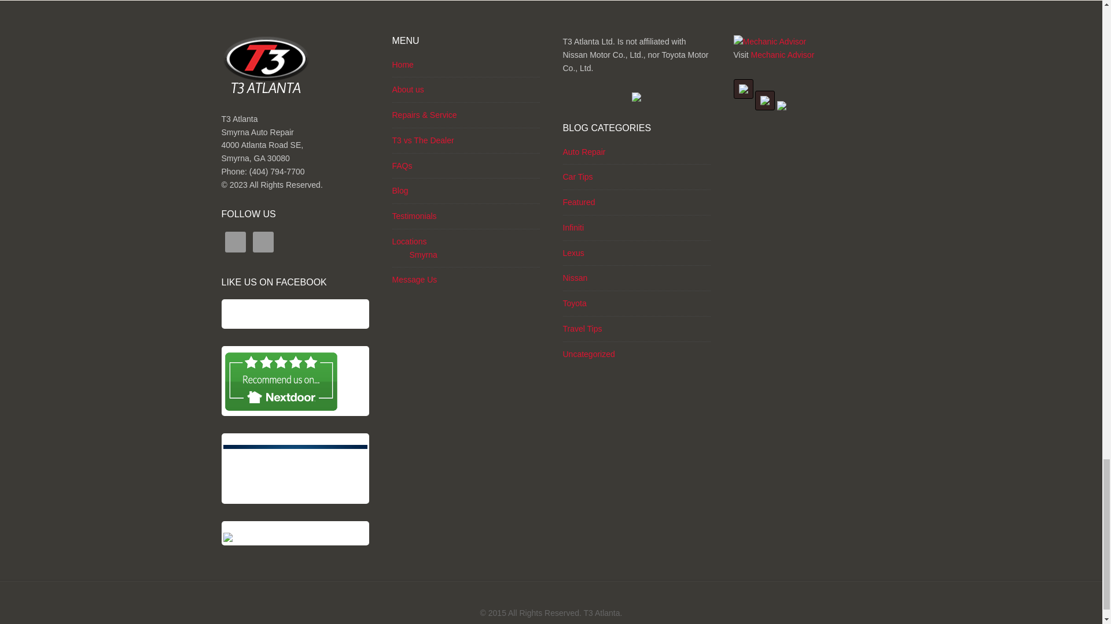 Image resolution: width=1111 pixels, height=624 pixels. Describe the element at coordinates (400, 191) in the screenshot. I see `Blog` at that location.